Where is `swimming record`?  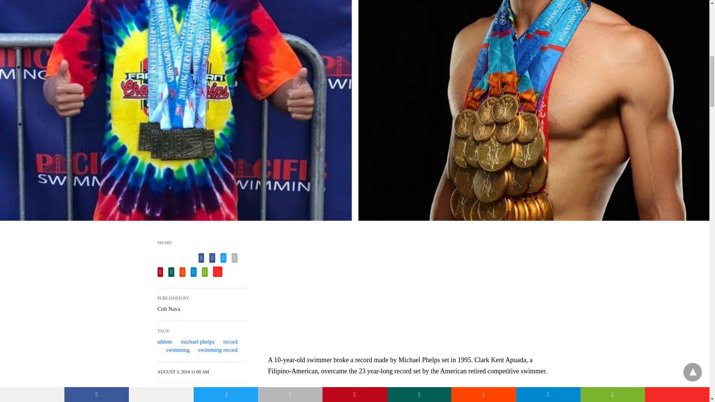
swimming record is located at coordinates (218, 350).